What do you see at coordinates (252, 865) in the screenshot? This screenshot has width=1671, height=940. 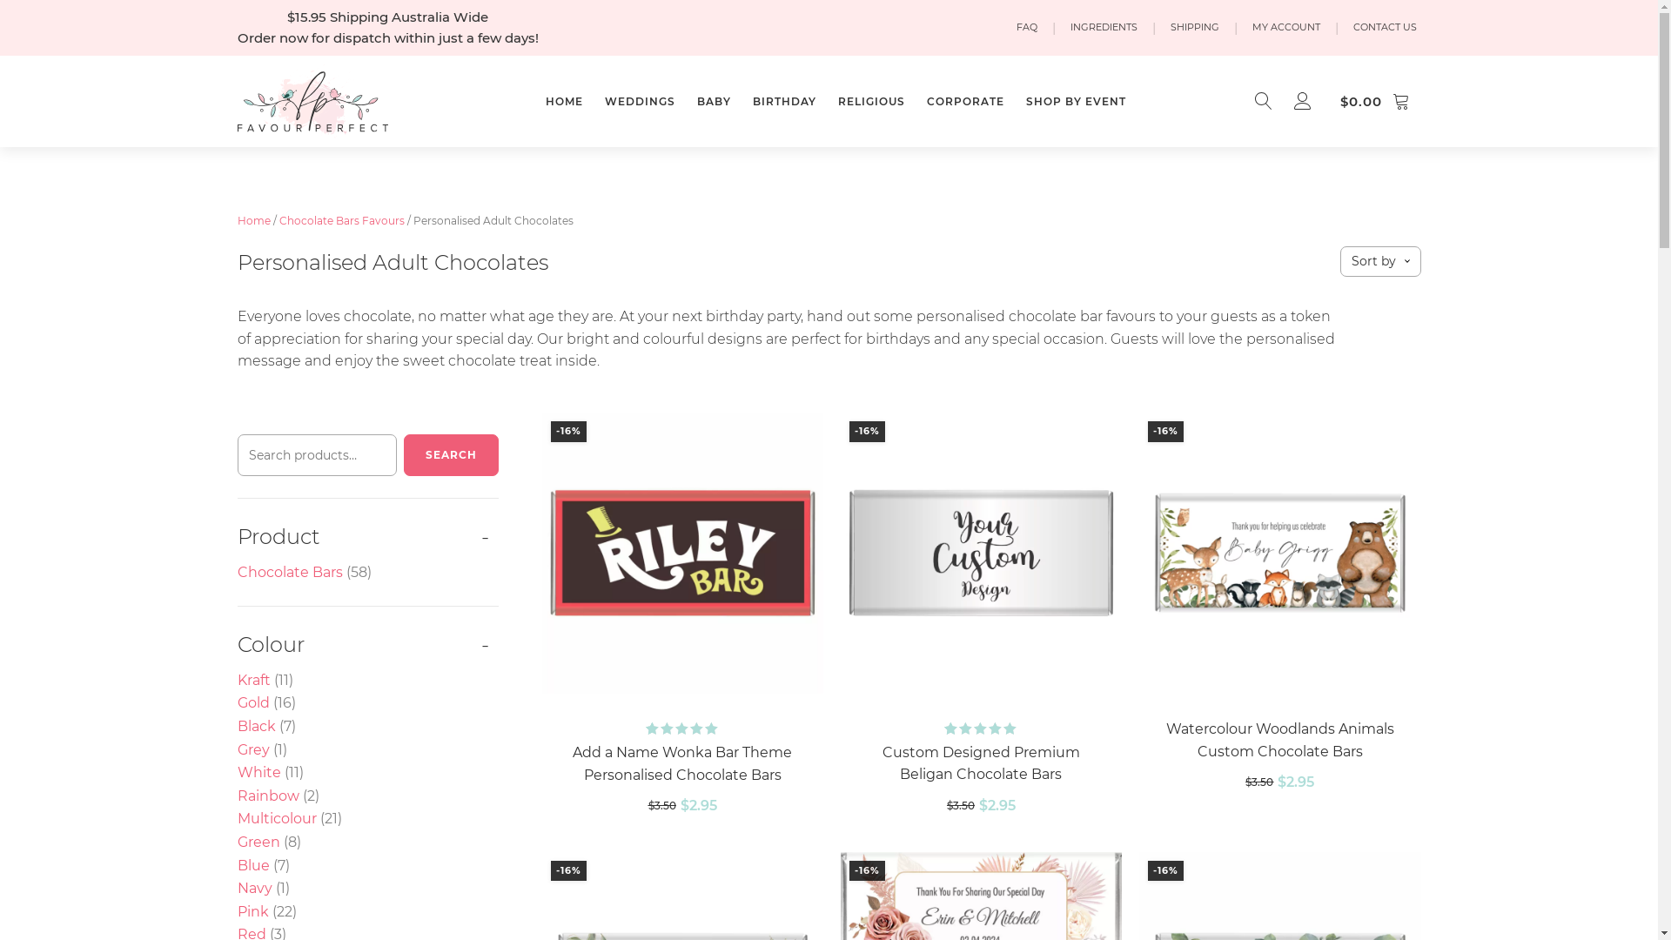 I see `Blue` at bounding box center [252, 865].